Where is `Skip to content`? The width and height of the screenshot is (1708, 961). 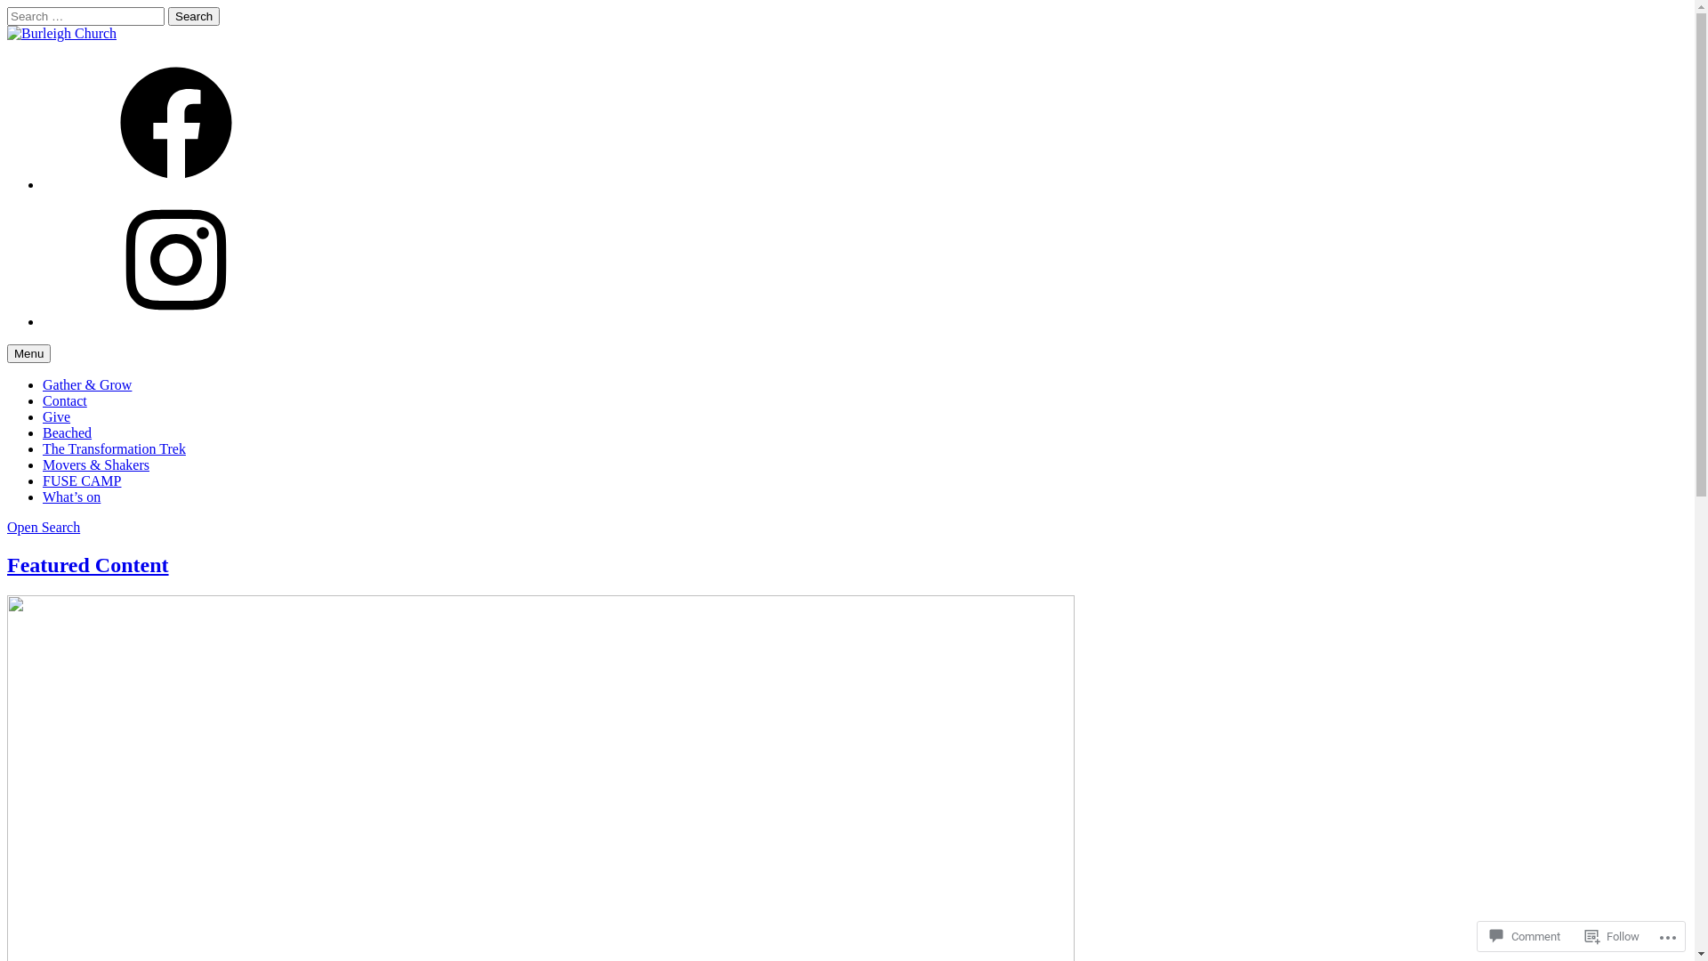 Skip to content is located at coordinates (7, 7).